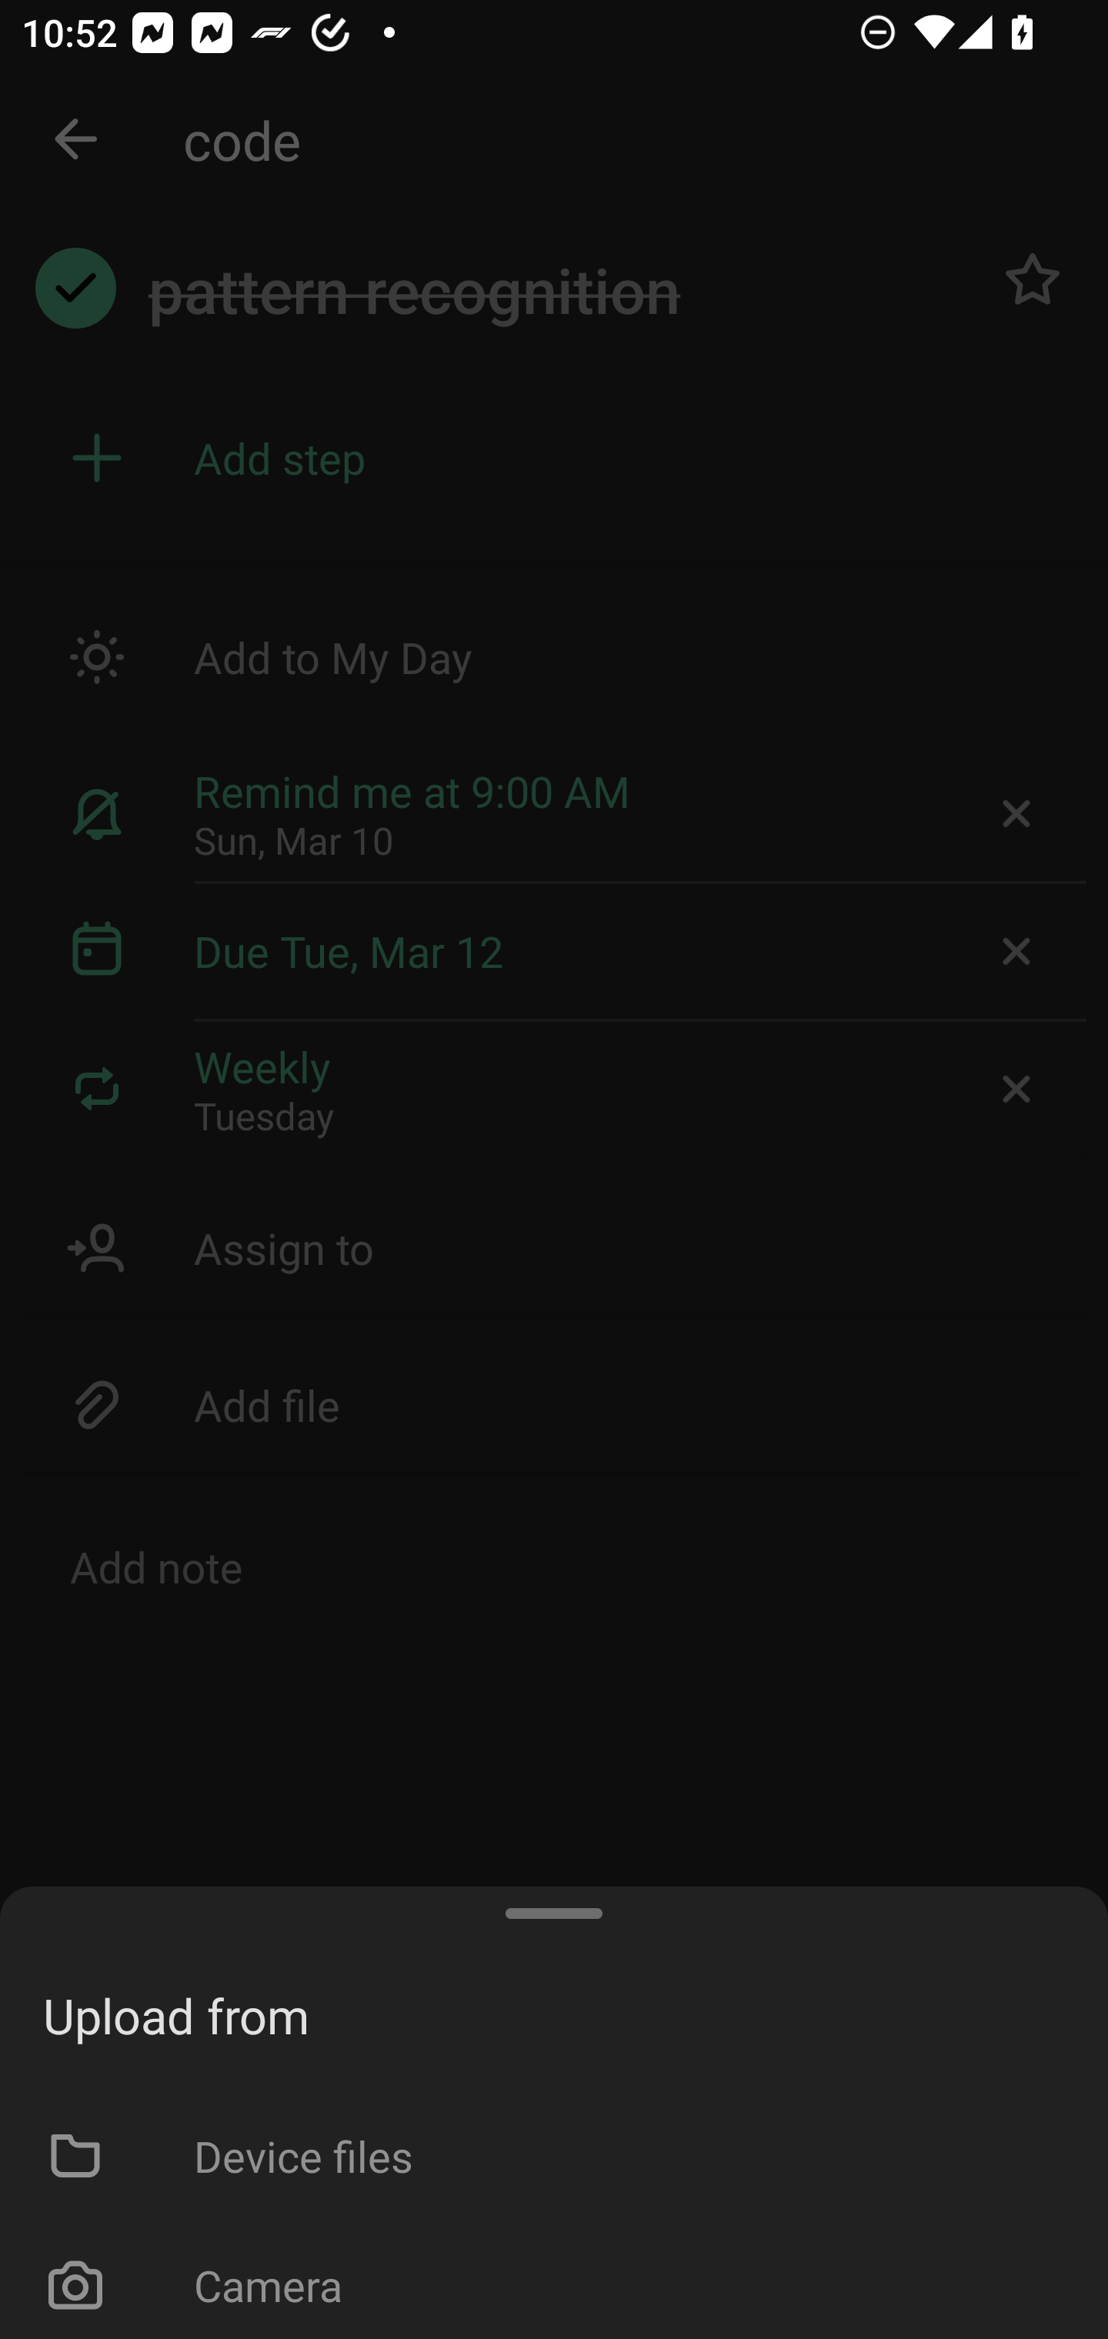  Describe the element at coordinates (554, 2279) in the screenshot. I see `Camera` at that location.